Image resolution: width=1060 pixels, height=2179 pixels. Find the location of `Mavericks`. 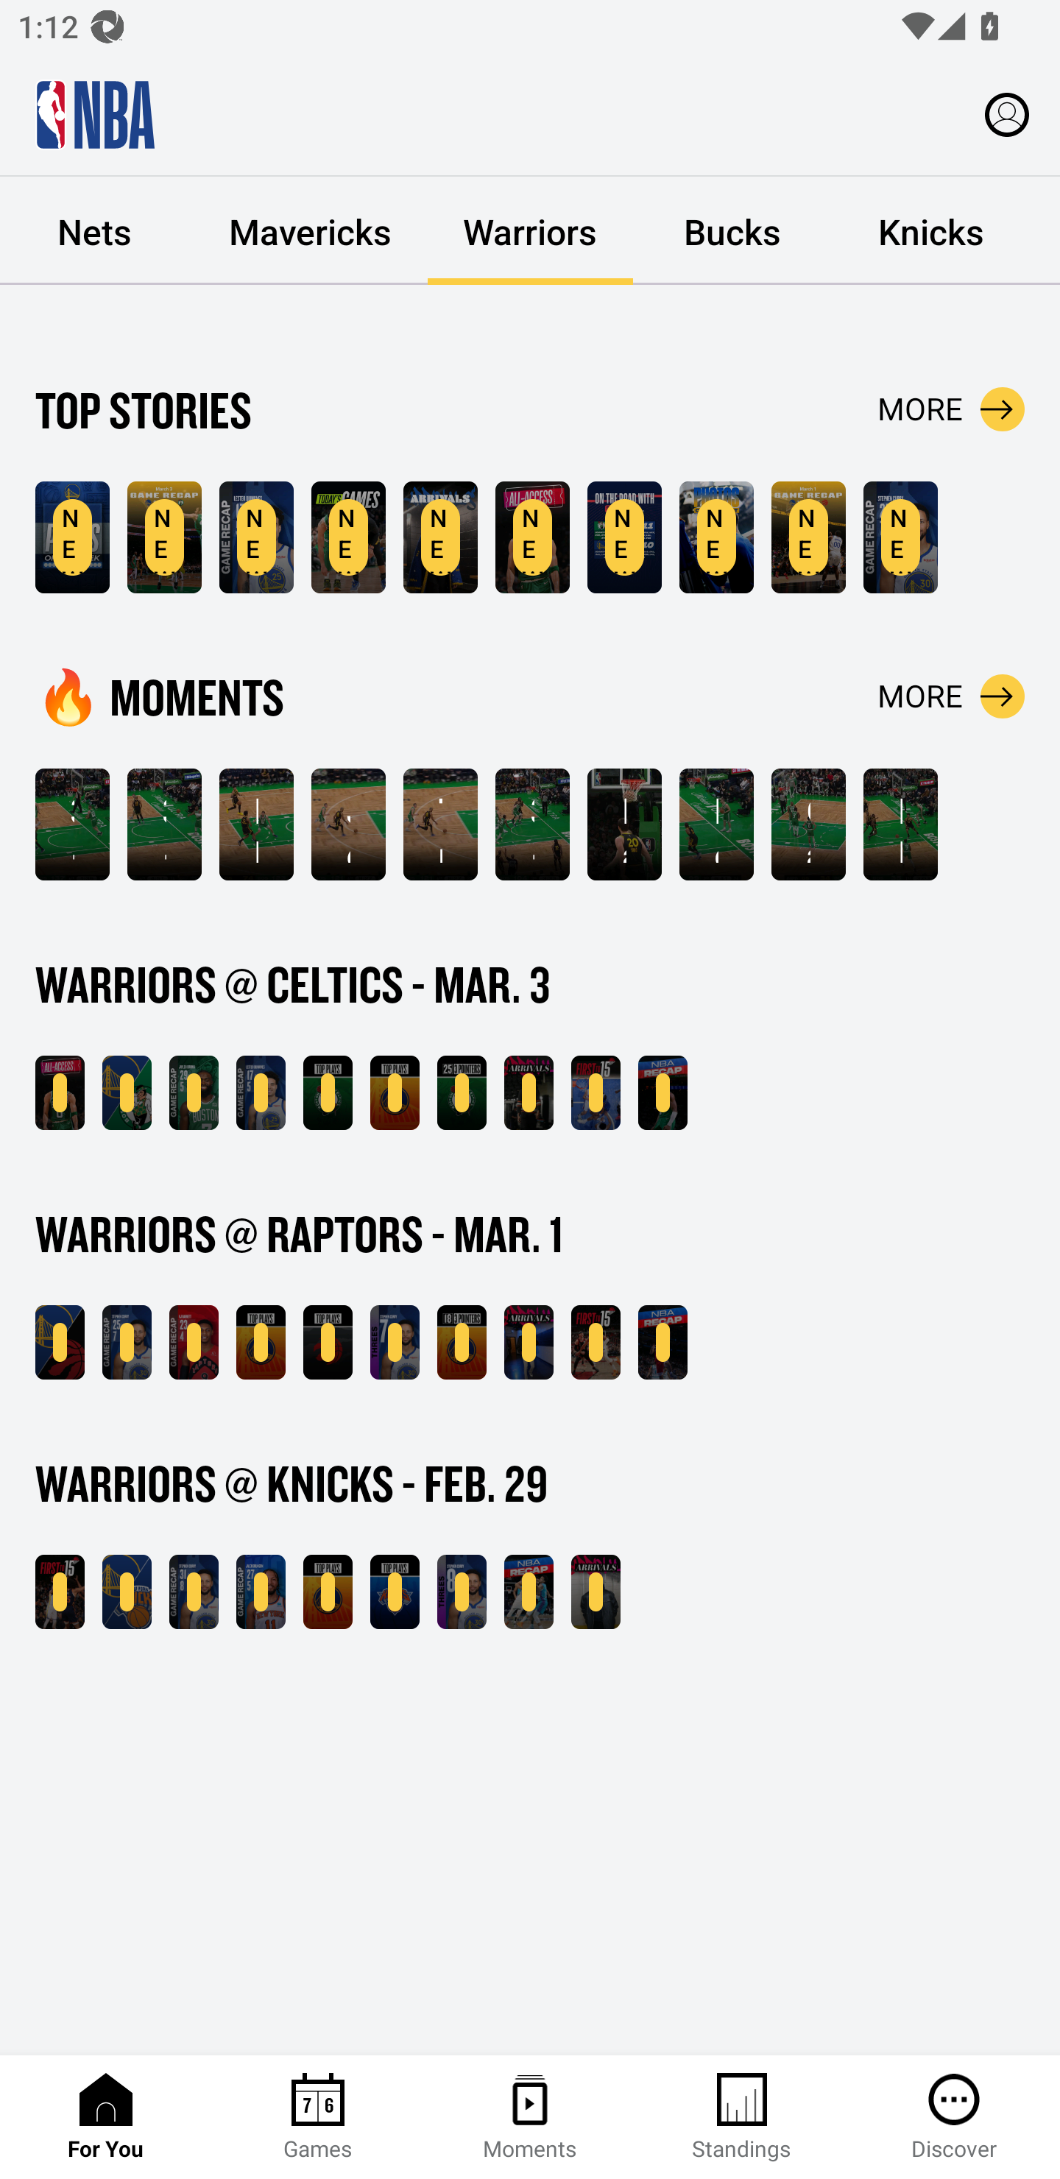

Mavericks is located at coordinates (311, 231).